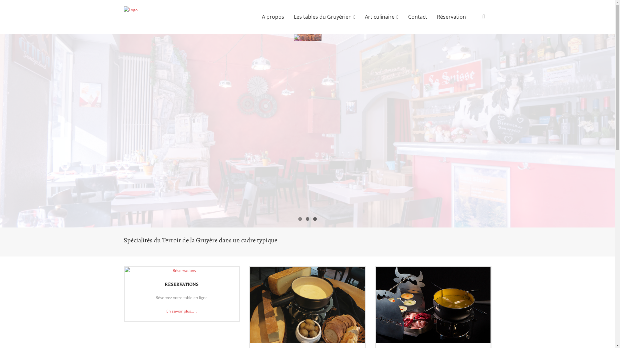 This screenshot has width=620, height=348. Describe the element at coordinates (181, 311) in the screenshot. I see `En savoir plus...` at that location.